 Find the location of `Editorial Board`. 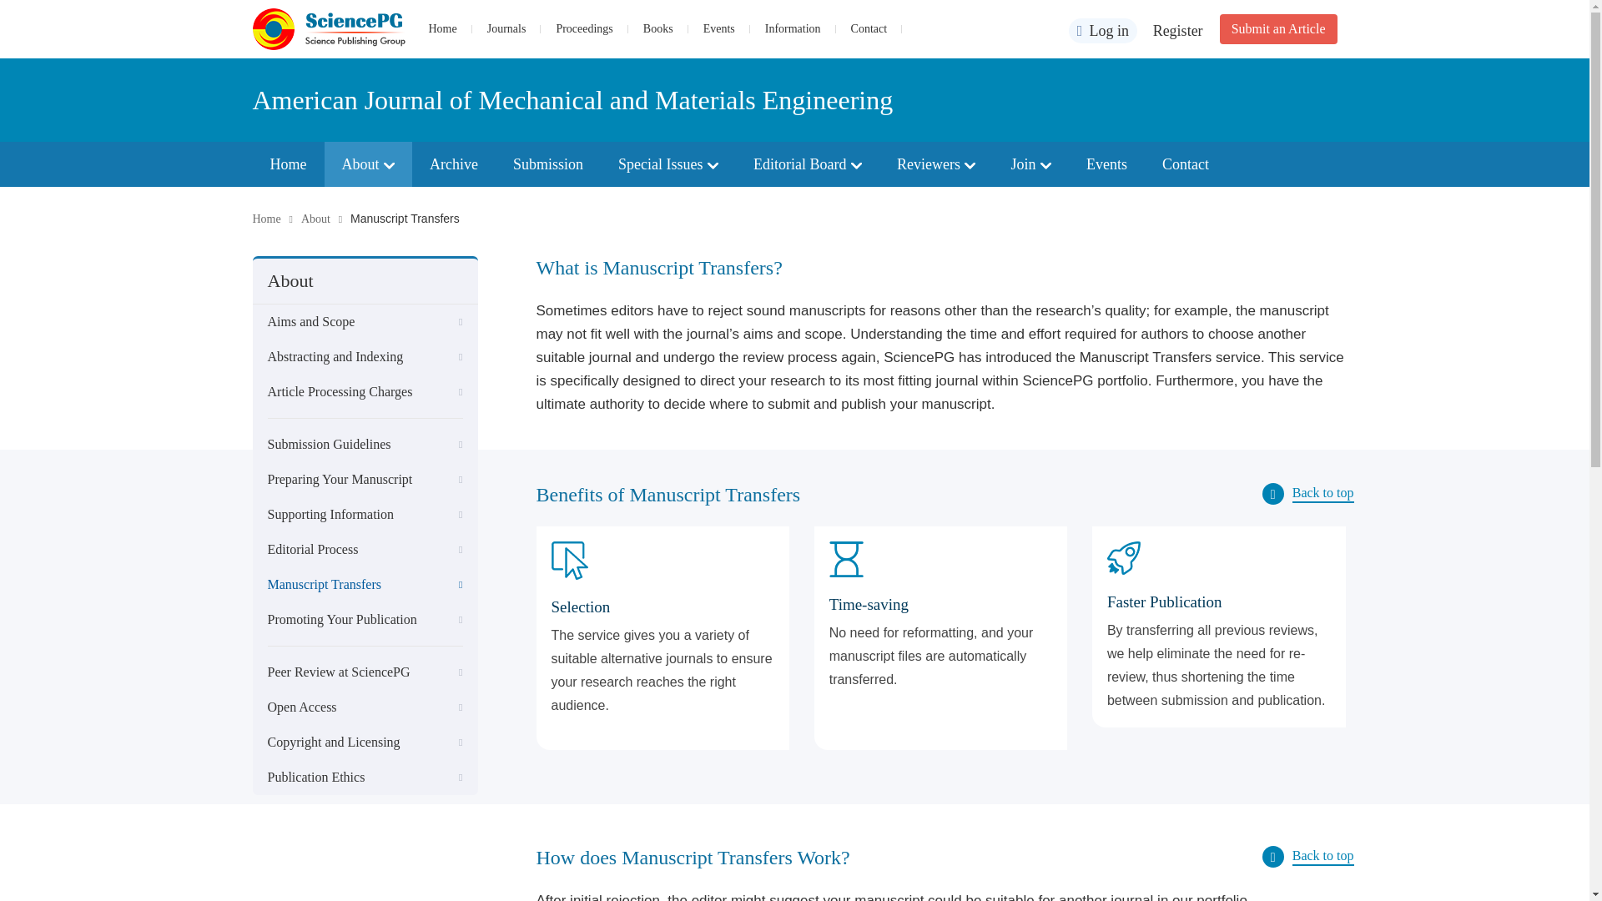

Editorial Board is located at coordinates (808, 164).